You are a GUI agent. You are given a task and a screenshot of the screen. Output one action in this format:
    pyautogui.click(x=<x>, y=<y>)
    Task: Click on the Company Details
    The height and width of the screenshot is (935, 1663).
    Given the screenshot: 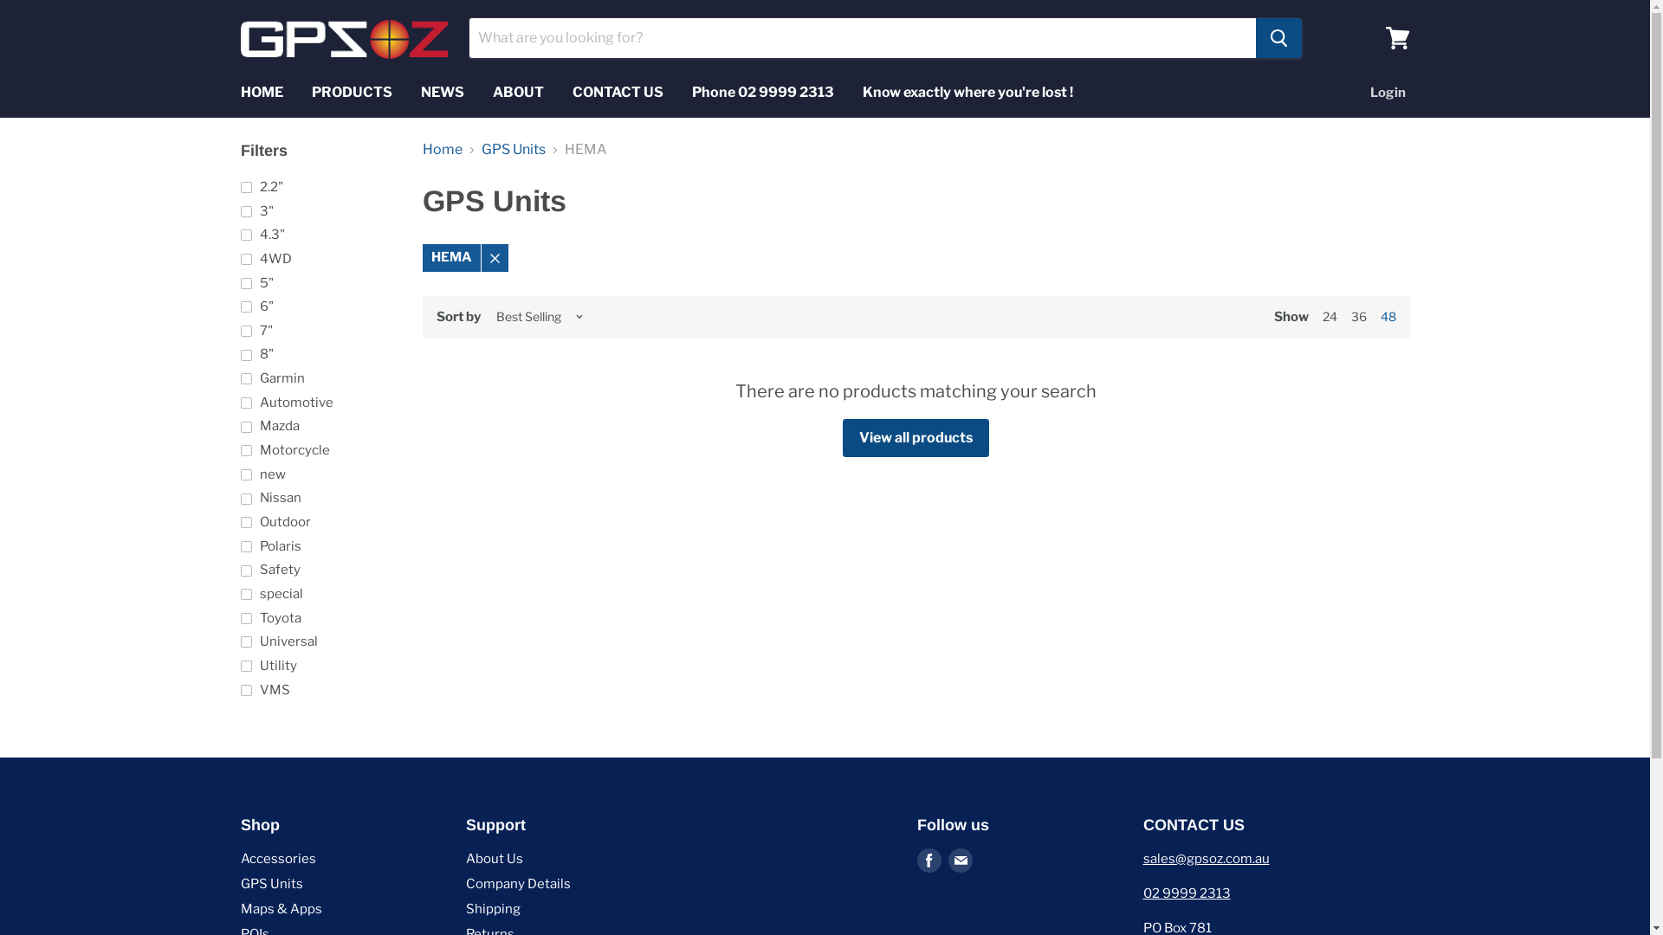 What is the action you would take?
    pyautogui.click(x=518, y=884)
    